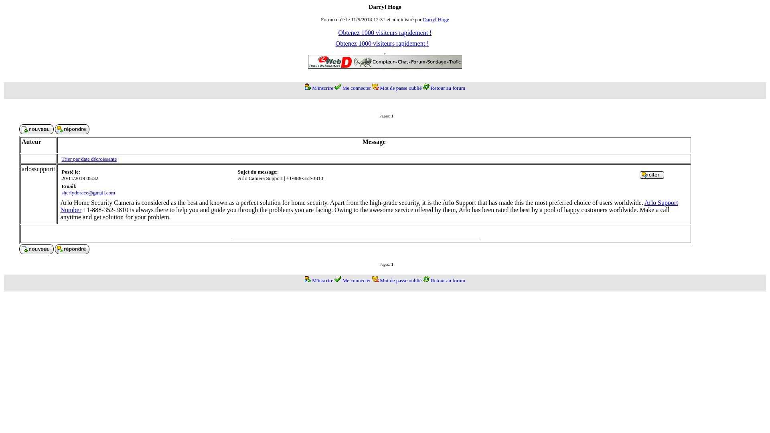 The height and width of the screenshot is (433, 770). What do you see at coordinates (357, 87) in the screenshot?
I see `Me connecter` at bounding box center [357, 87].